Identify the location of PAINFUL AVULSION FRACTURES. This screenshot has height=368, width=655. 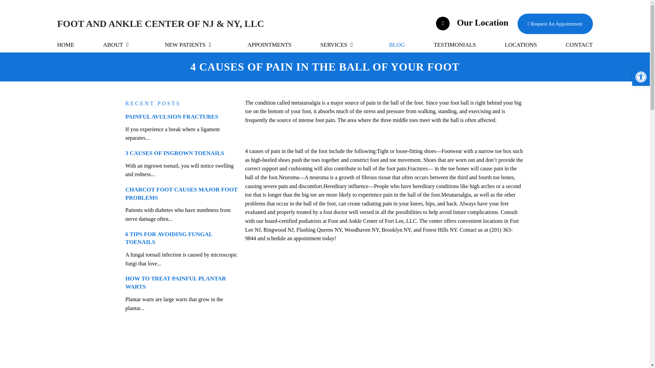
(172, 117).